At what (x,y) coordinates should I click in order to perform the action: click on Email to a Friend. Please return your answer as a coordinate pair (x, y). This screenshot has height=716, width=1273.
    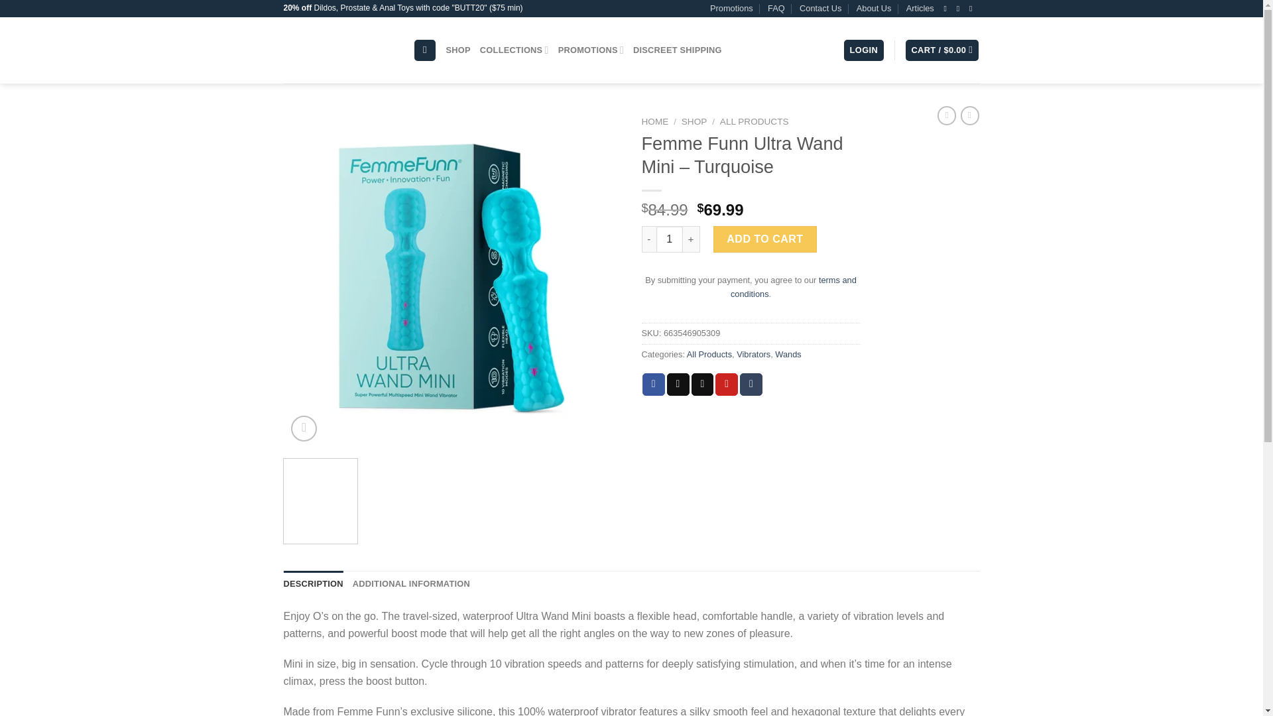
    Looking at the image, I should click on (703, 385).